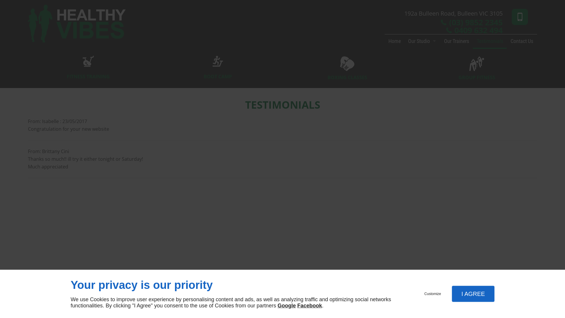 Image resolution: width=565 pixels, height=318 pixels. What do you see at coordinates (36, 306) in the screenshot?
I see `linkeo` at bounding box center [36, 306].